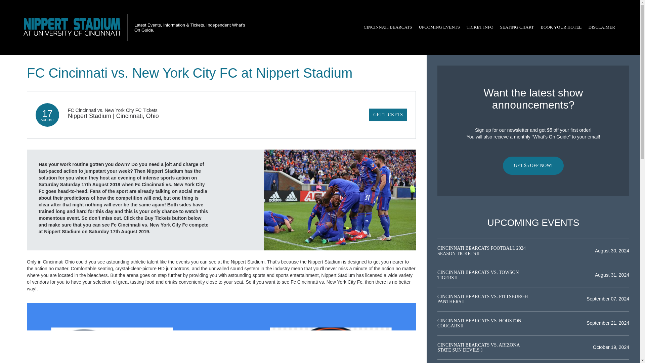 This screenshot has height=363, width=645. I want to click on CINCINNATI BEARCATS, so click(388, 27).